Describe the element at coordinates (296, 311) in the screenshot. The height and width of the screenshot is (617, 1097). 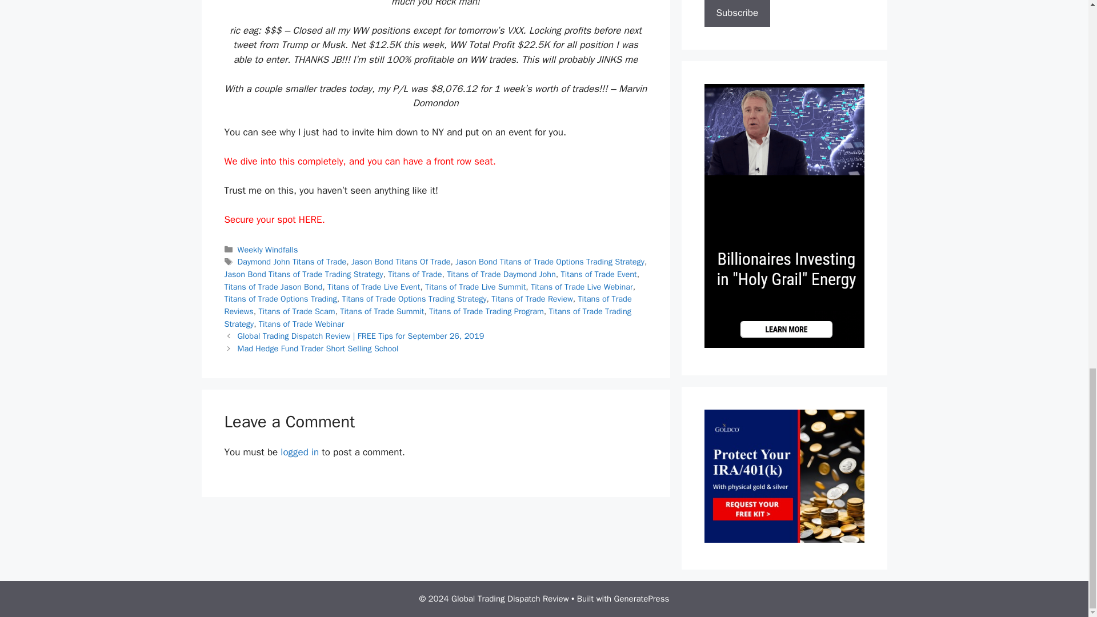
I see `Titans of Trade Scam` at that location.